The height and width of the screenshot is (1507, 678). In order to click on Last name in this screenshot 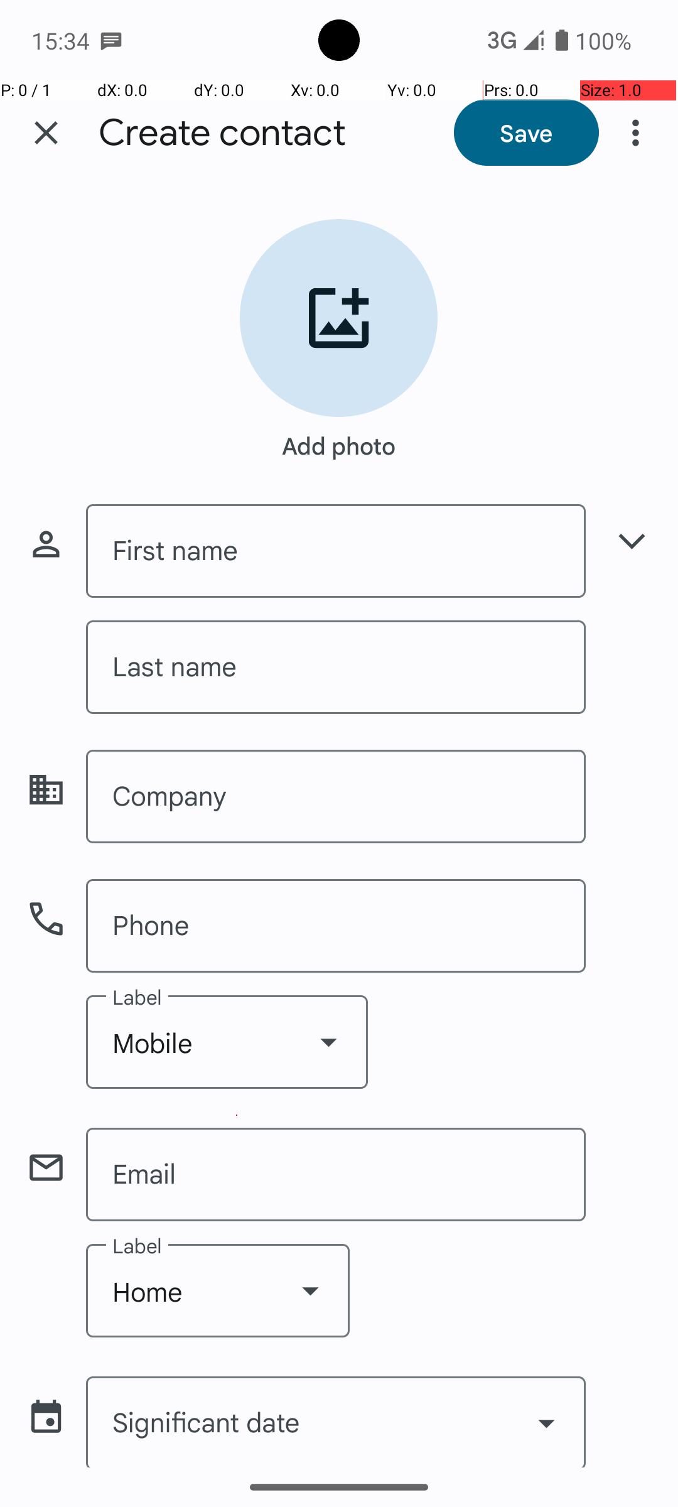, I will do `click(336, 667)`.